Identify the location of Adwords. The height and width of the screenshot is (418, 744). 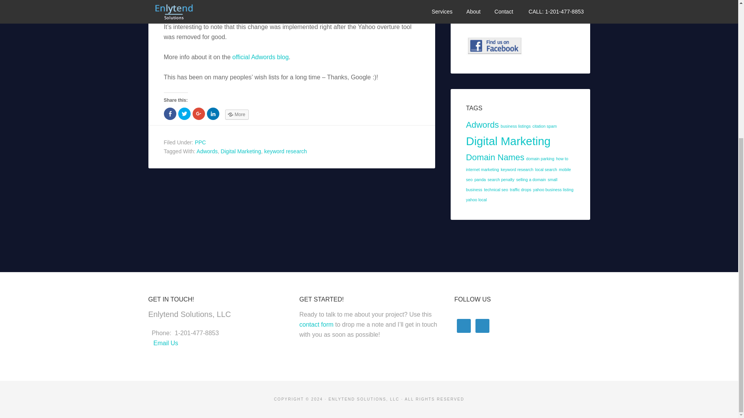
(207, 151).